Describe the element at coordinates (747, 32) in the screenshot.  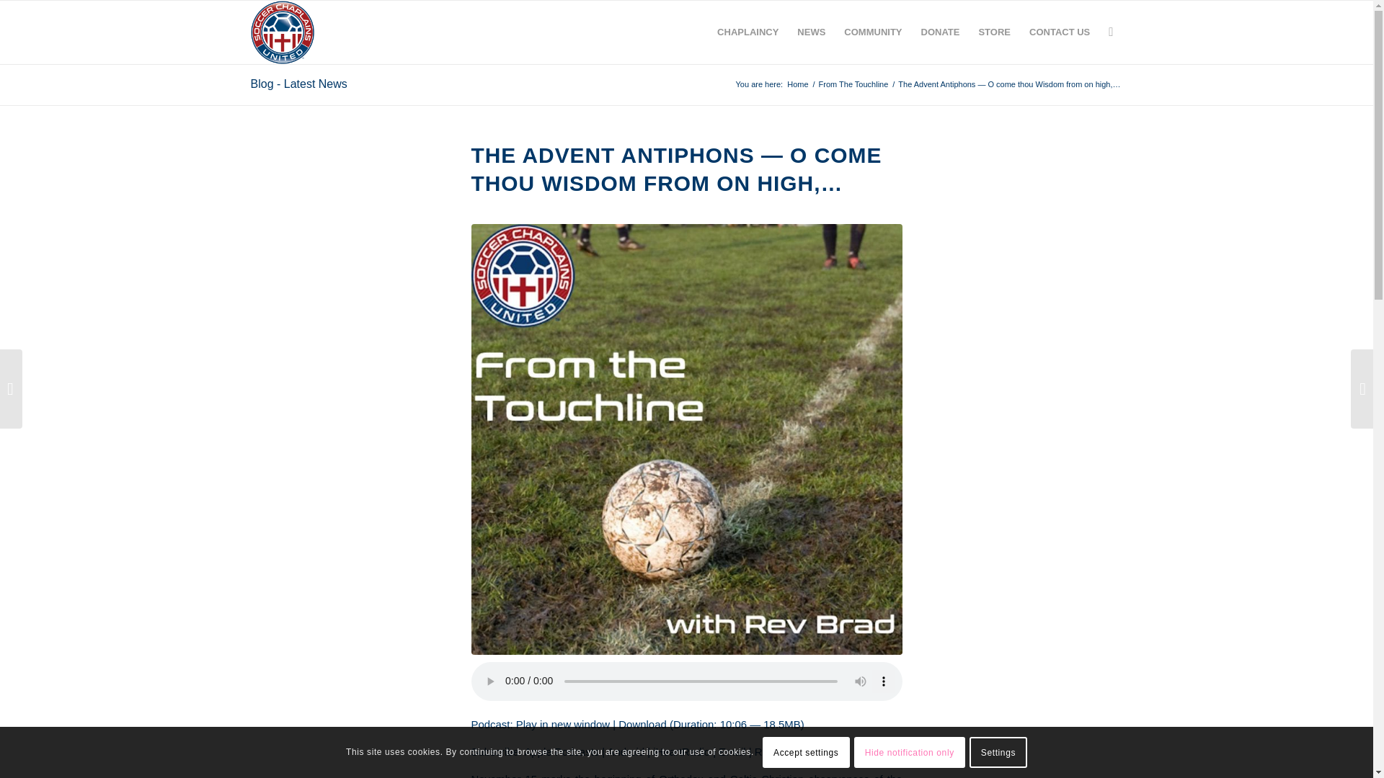
I see `Chaplaincy` at that location.